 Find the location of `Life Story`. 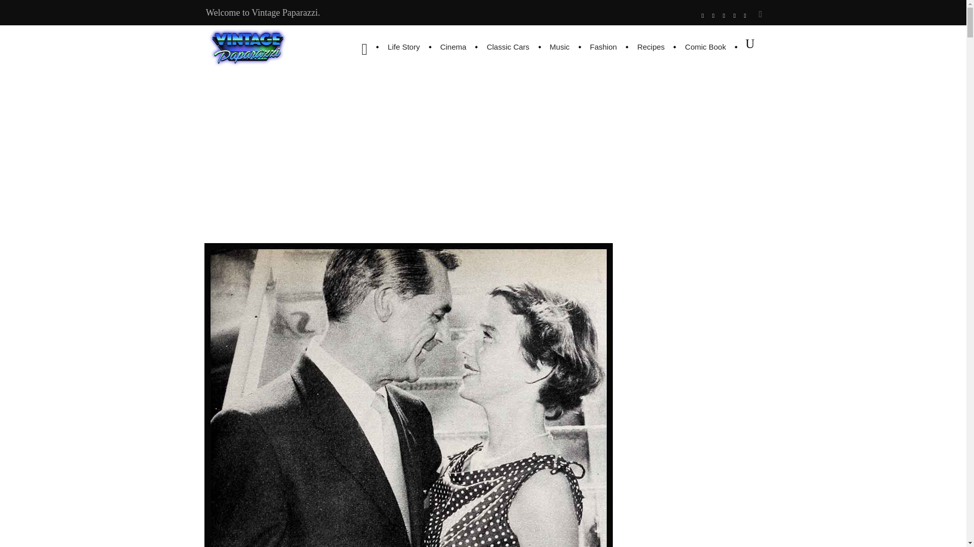

Life Story is located at coordinates (403, 47).